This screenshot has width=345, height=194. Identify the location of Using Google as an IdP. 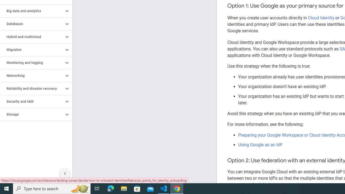
(260, 145).